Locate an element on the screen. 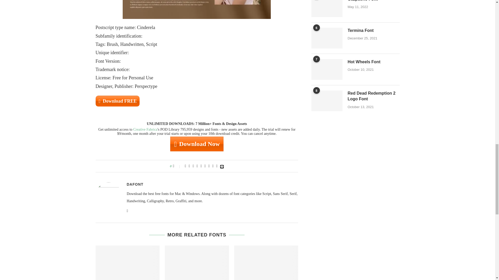  Posts by Dafont is located at coordinates (135, 184).